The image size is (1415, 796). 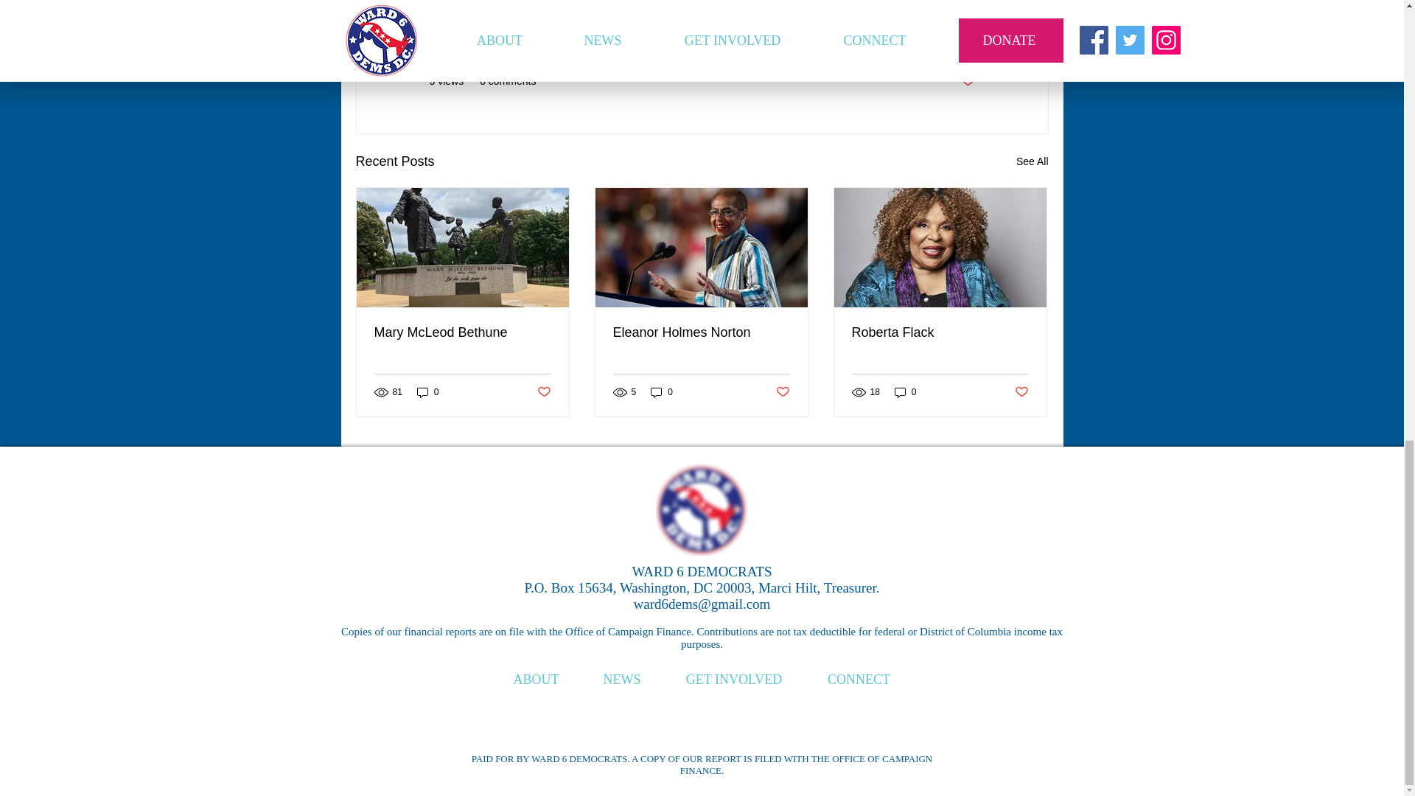 I want to click on Eleanor Holmes Norton, so click(x=701, y=332).